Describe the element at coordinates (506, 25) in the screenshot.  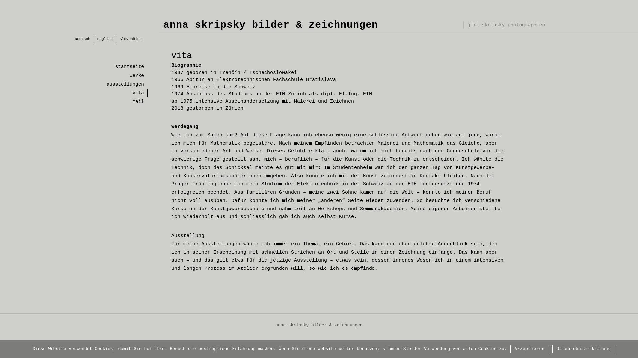
I see `jiri skripsky photographien` at that location.